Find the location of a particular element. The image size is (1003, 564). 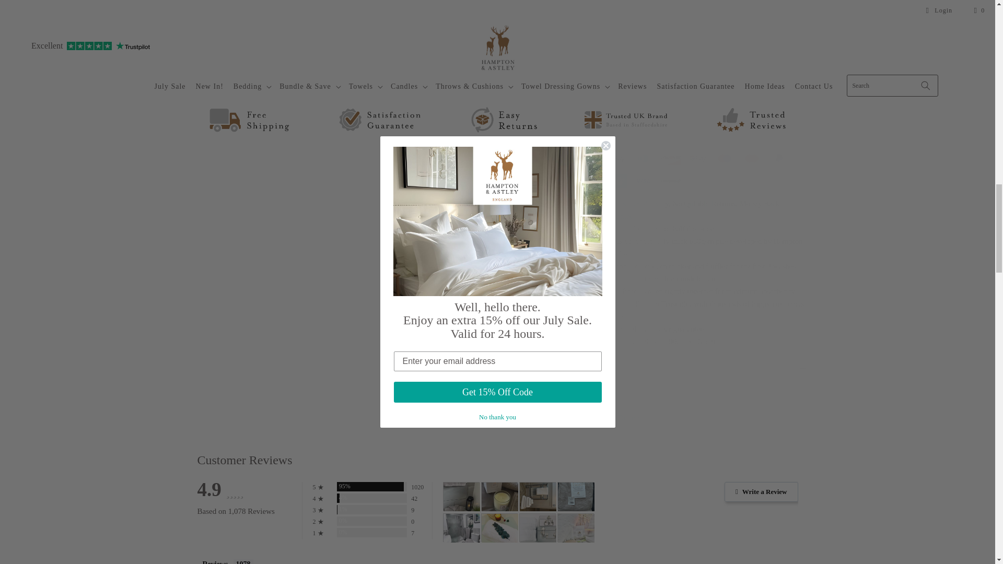

Satisfaction Guarantee is located at coordinates (690, 202).